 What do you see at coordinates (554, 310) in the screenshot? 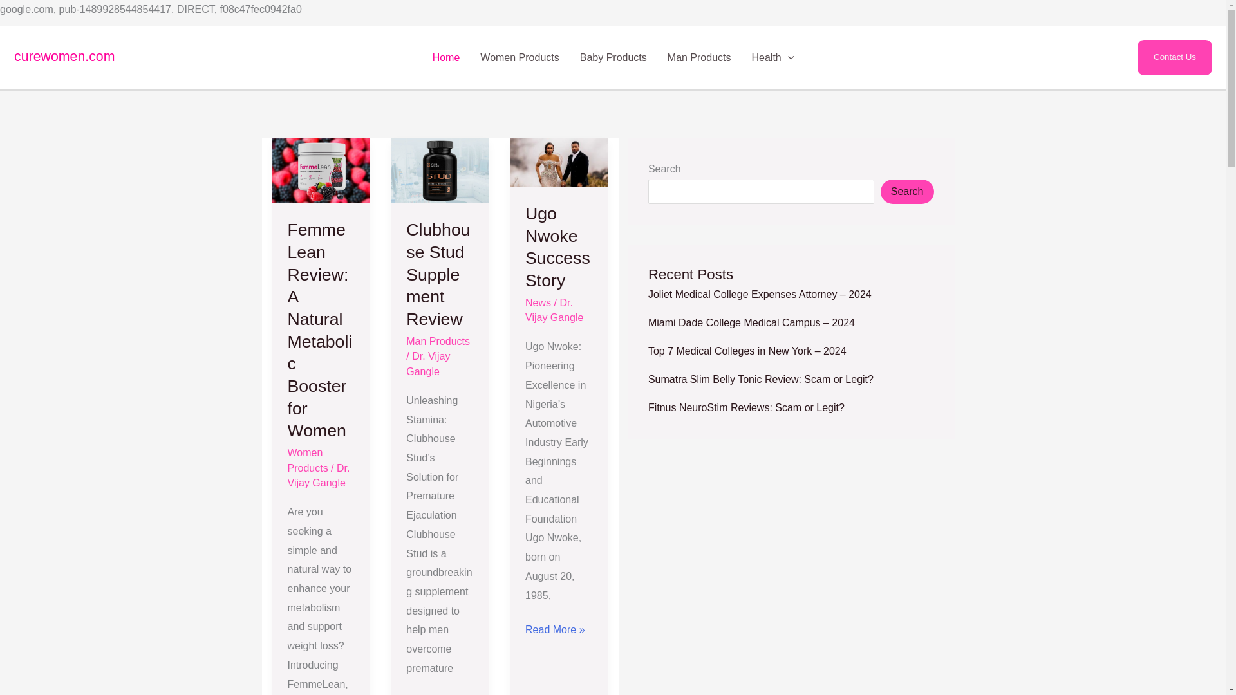
I see `View all posts by Dr. Vijay Gangle` at bounding box center [554, 310].